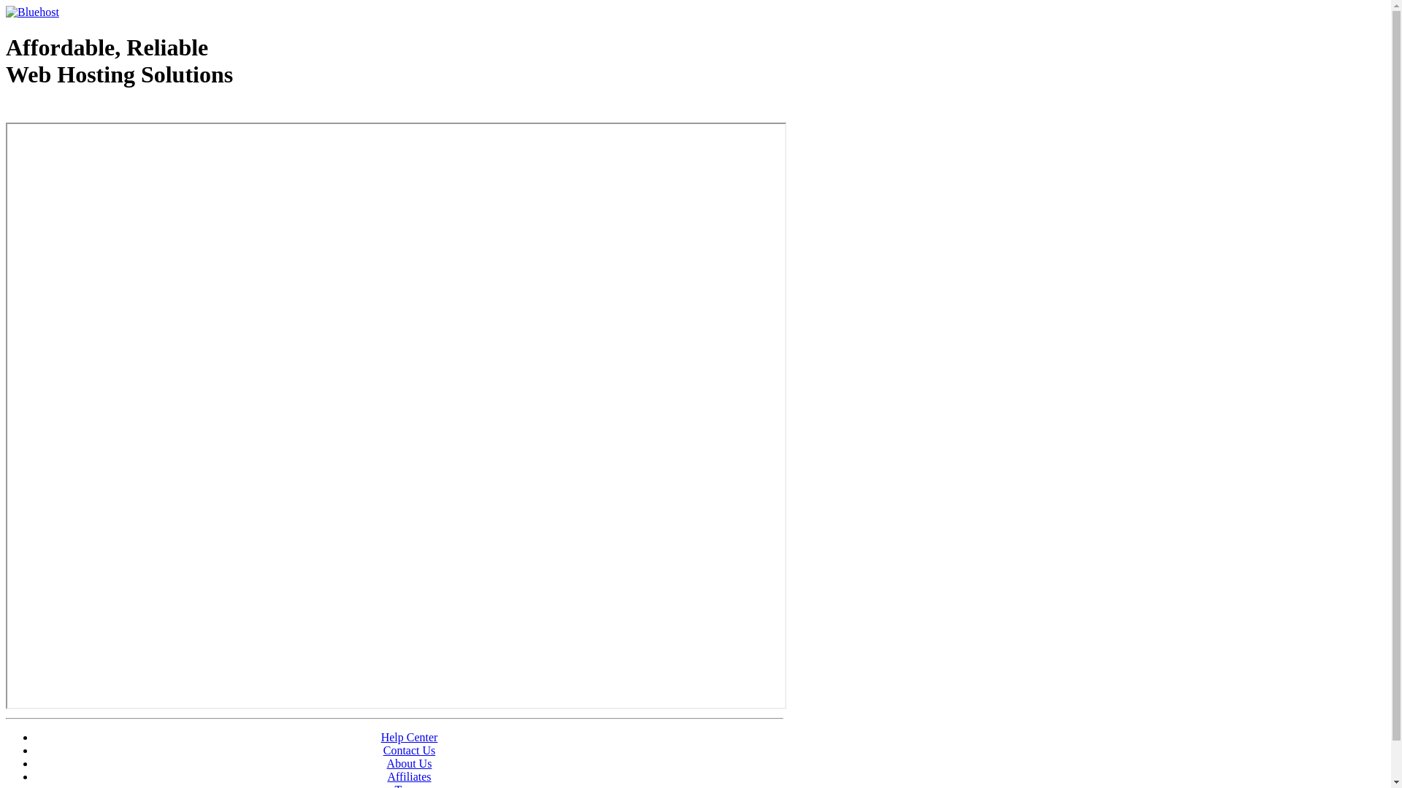 Image resolution: width=1402 pixels, height=788 pixels. I want to click on Affiliates, so click(409, 776).